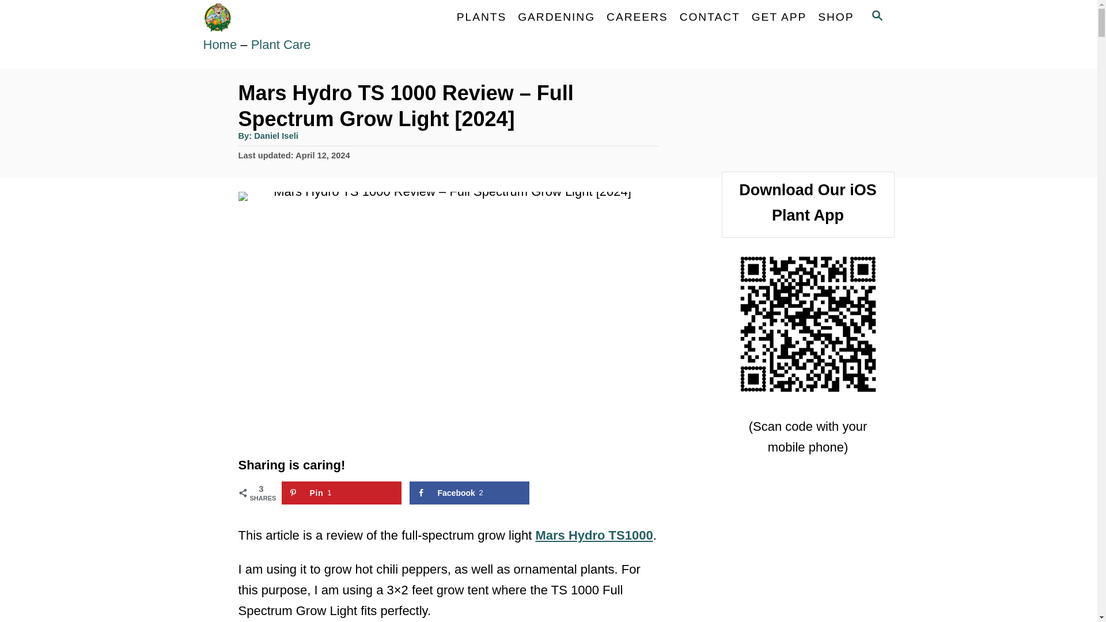 The image size is (1106, 622). Describe the element at coordinates (482, 17) in the screenshot. I see `PLANTS` at that location.